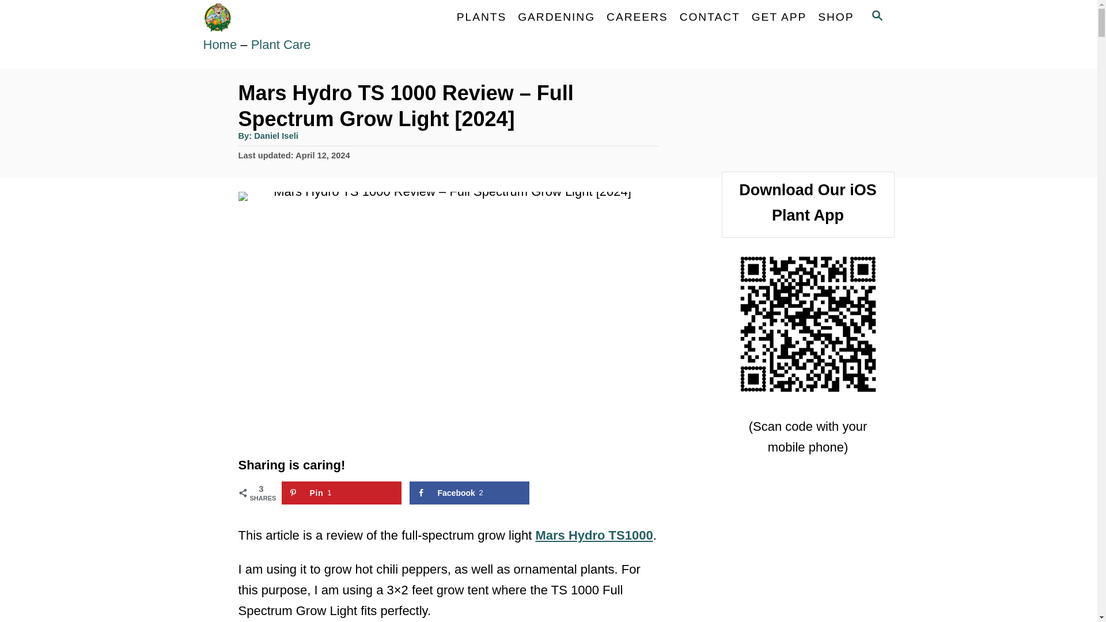 The image size is (1106, 622). Describe the element at coordinates (482, 17) in the screenshot. I see `PLANTS` at that location.